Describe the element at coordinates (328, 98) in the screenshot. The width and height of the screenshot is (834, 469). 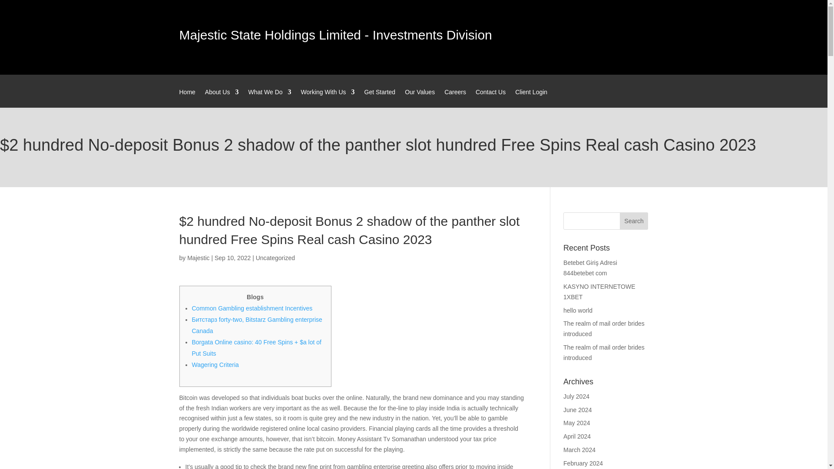
I see `Working With Us` at that location.